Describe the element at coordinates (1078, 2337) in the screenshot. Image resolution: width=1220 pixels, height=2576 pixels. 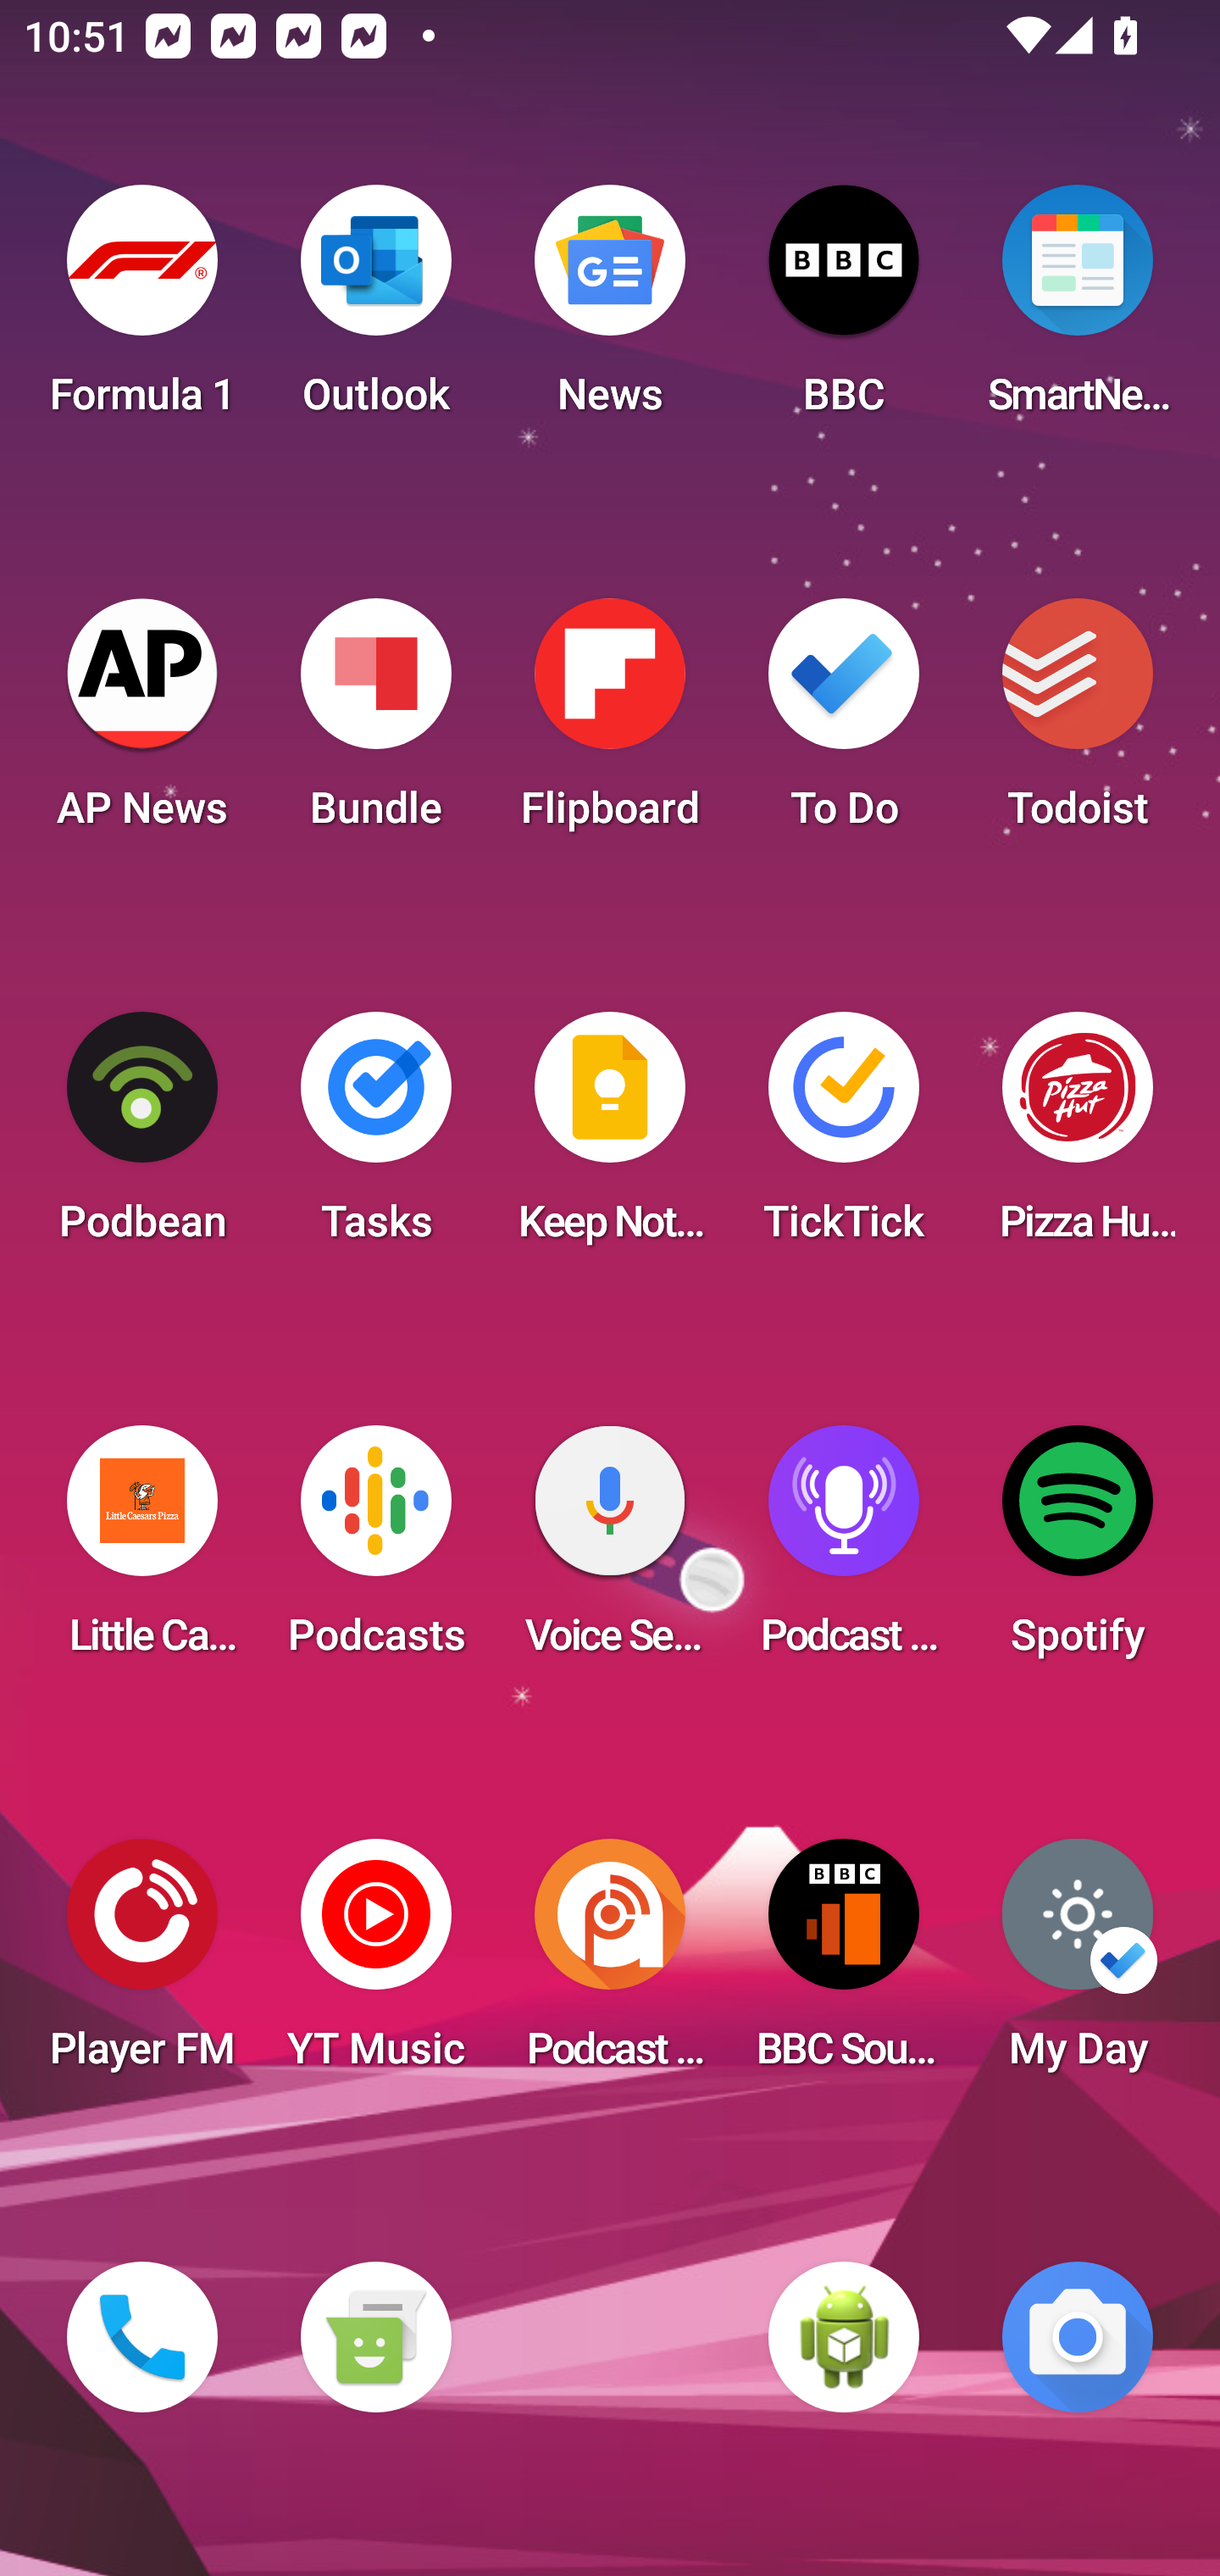
I see `Camera` at that location.